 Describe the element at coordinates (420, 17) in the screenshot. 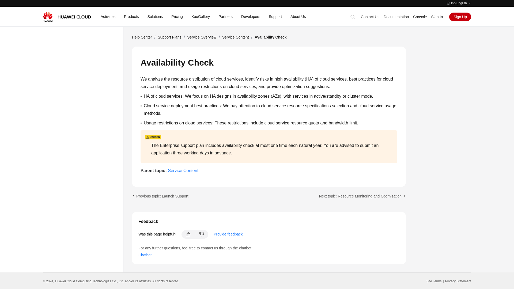

I see `Console` at that location.